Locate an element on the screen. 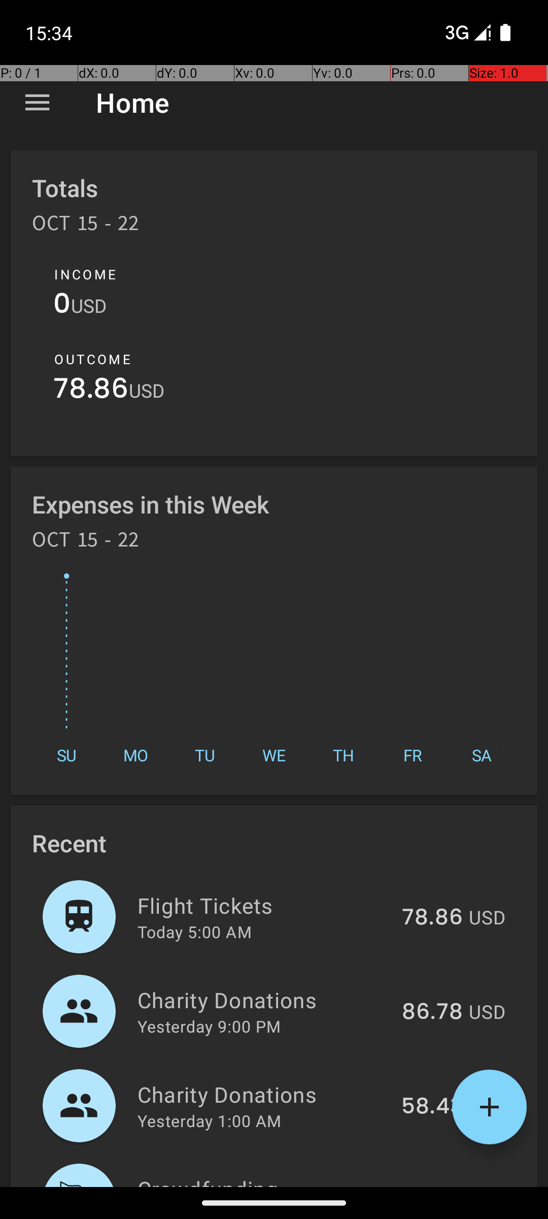  86.78 is located at coordinates (432, 1012).